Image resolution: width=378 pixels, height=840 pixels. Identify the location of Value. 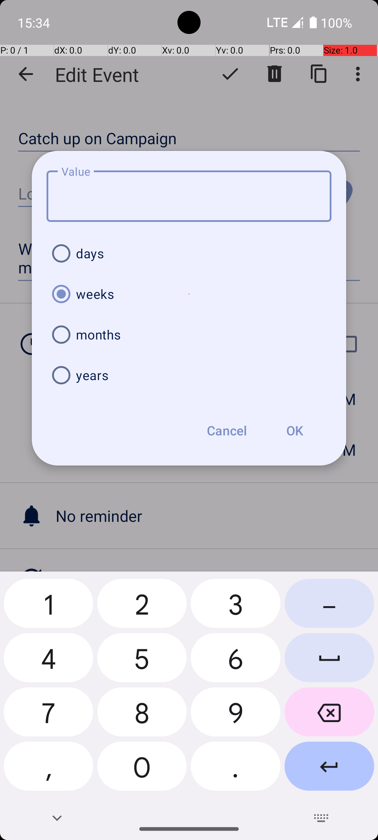
(189, 196).